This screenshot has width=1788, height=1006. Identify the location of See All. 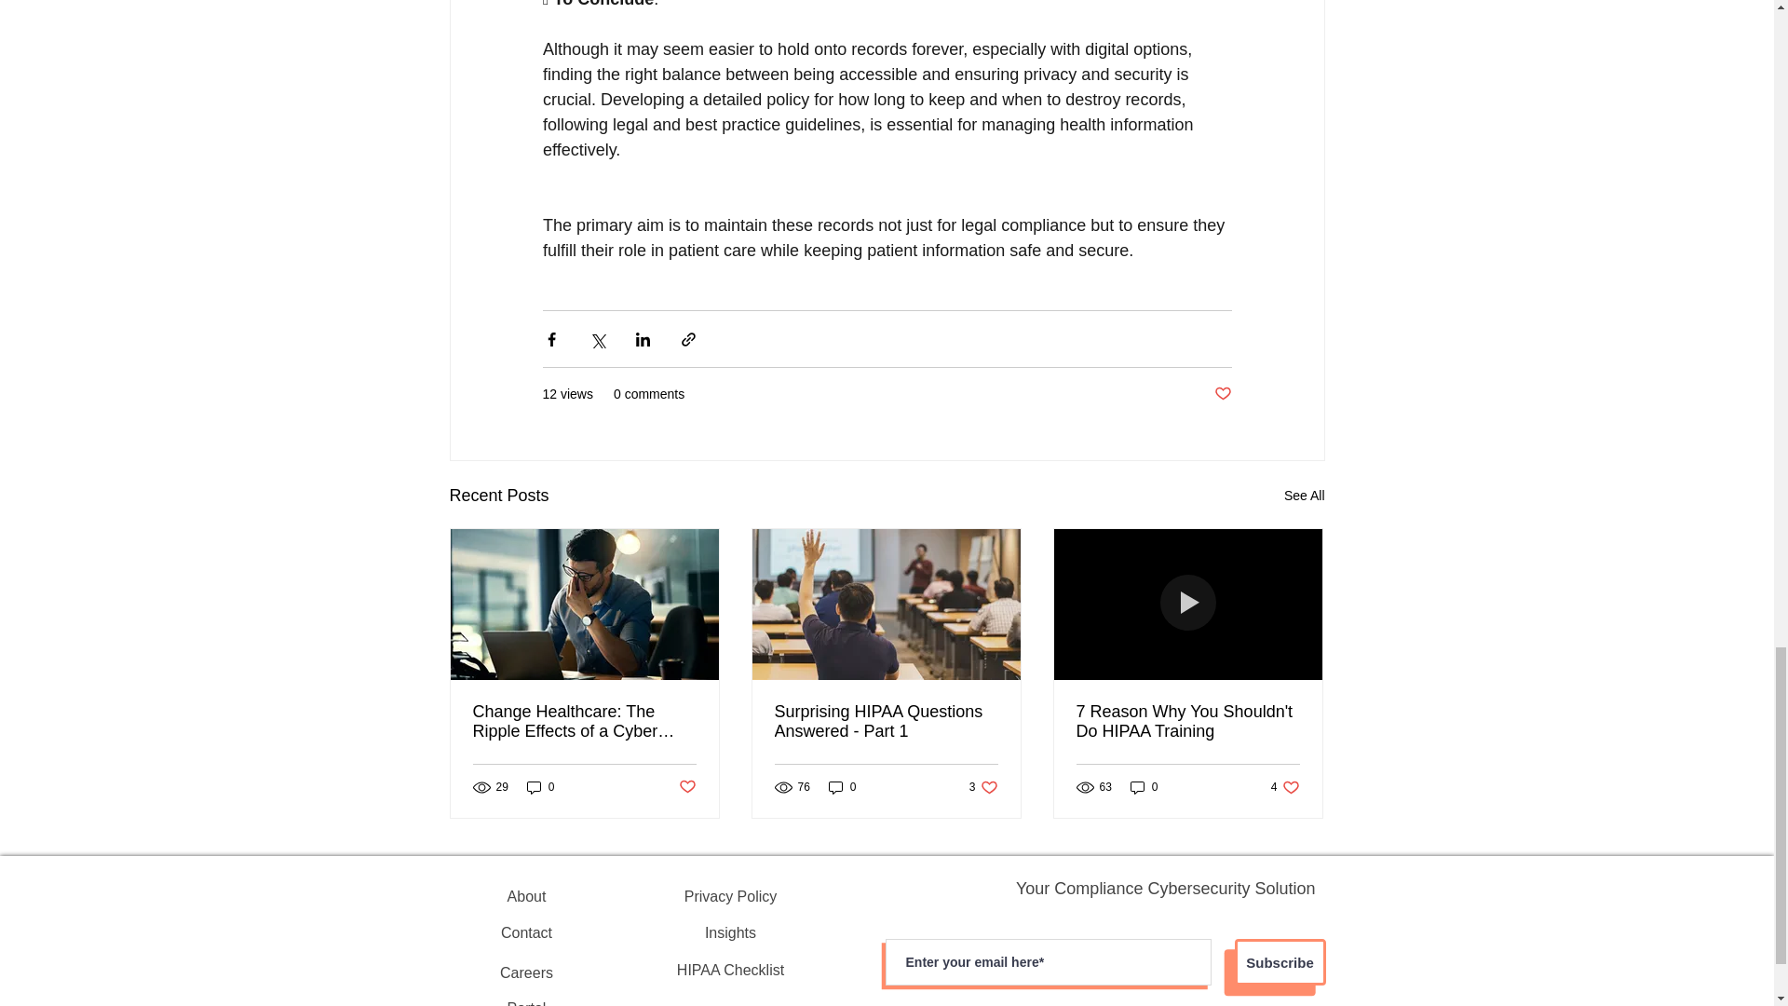
(540, 787).